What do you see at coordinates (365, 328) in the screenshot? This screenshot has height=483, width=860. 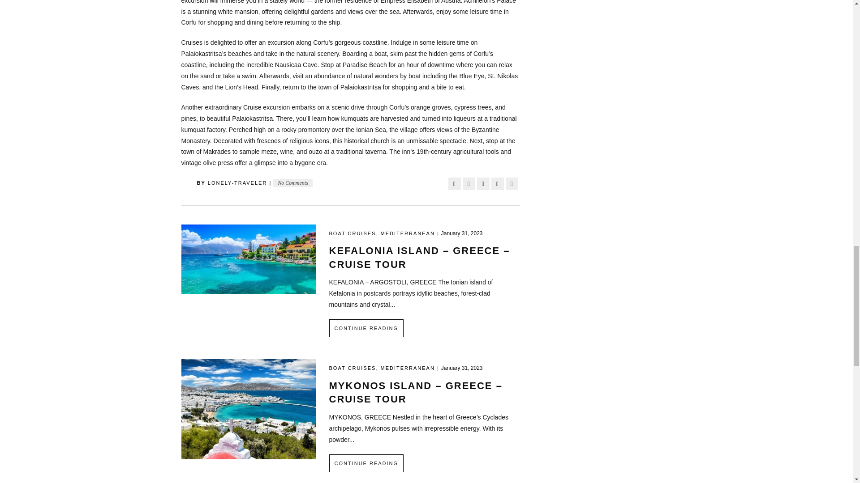 I see `CONTINUE READING` at bounding box center [365, 328].